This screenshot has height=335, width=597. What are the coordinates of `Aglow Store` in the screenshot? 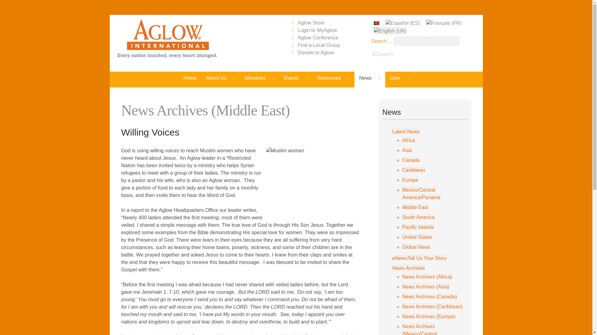 It's located at (311, 23).